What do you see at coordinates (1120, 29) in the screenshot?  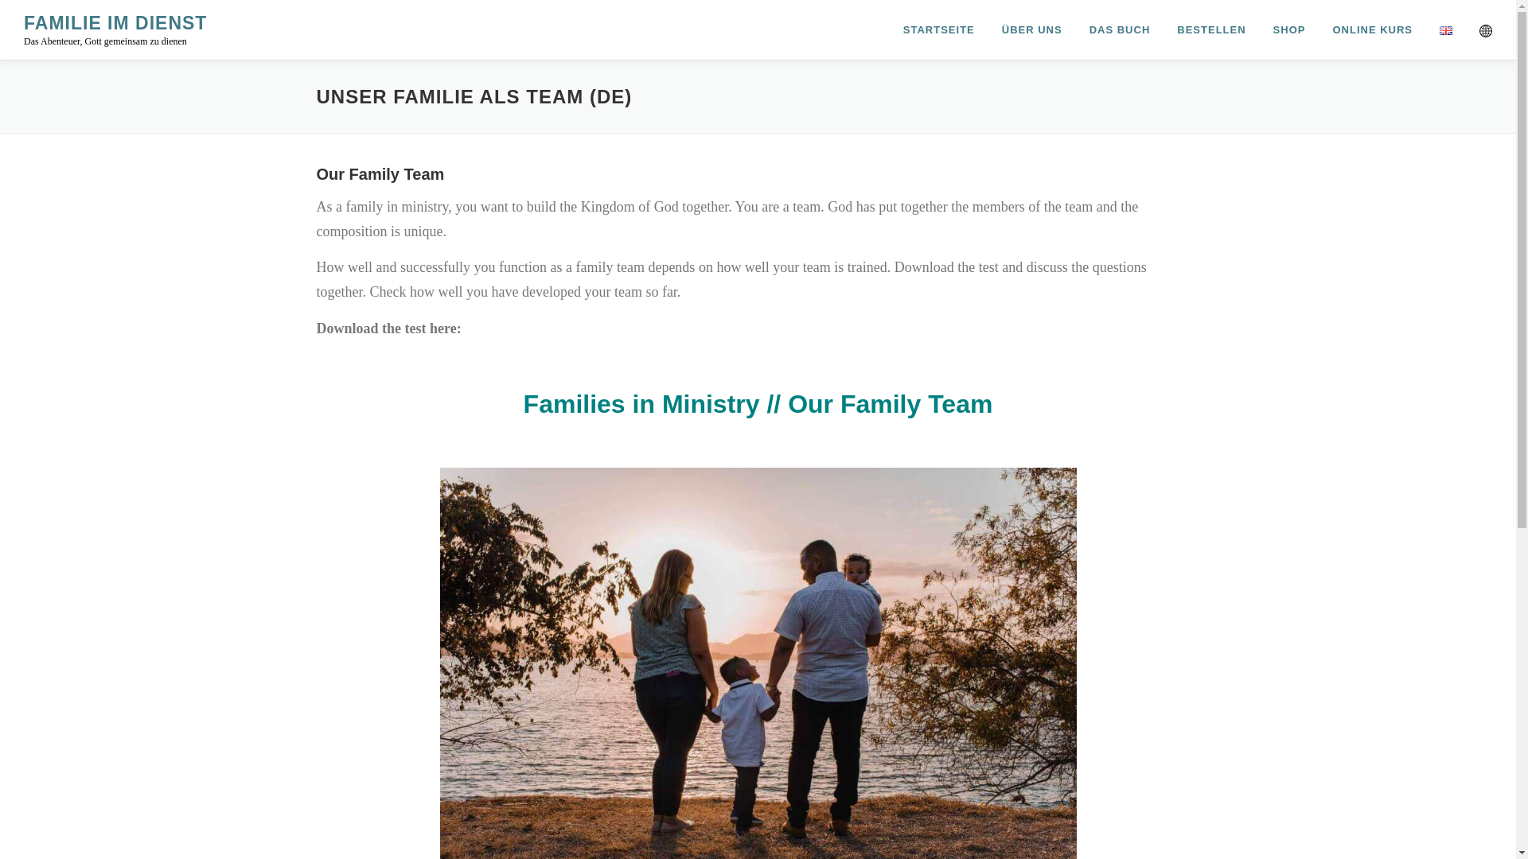 I see `DAS BUCH` at bounding box center [1120, 29].